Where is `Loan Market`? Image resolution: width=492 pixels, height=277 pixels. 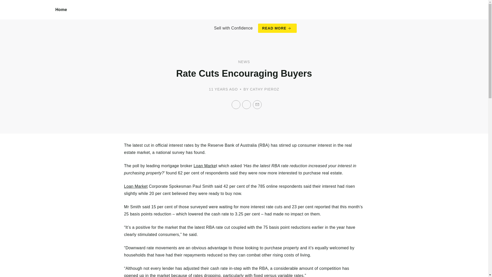
Loan Market is located at coordinates (136, 186).